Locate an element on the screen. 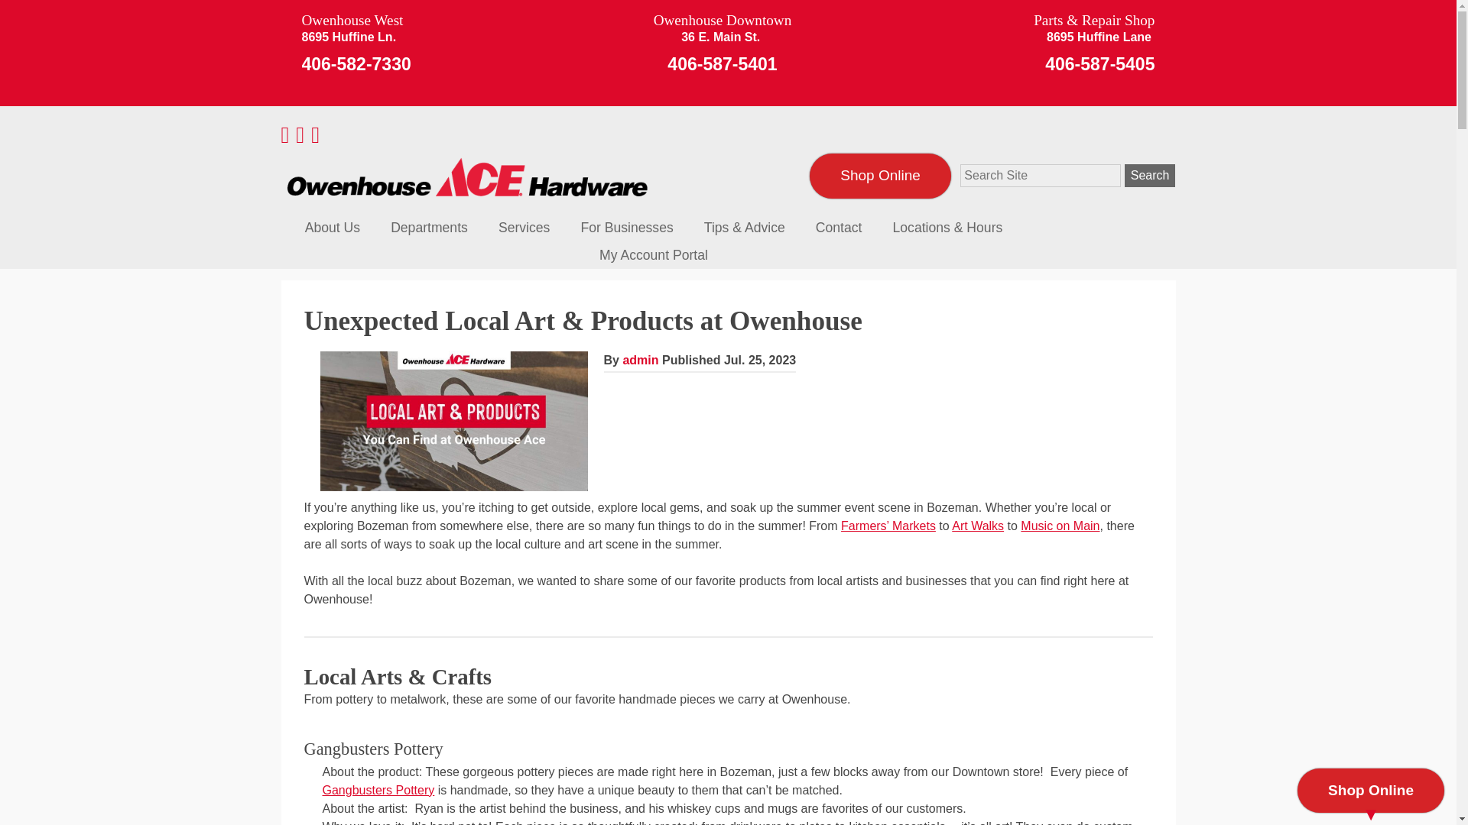 This screenshot has width=1468, height=825. Owenhouse West is located at coordinates (356, 20).